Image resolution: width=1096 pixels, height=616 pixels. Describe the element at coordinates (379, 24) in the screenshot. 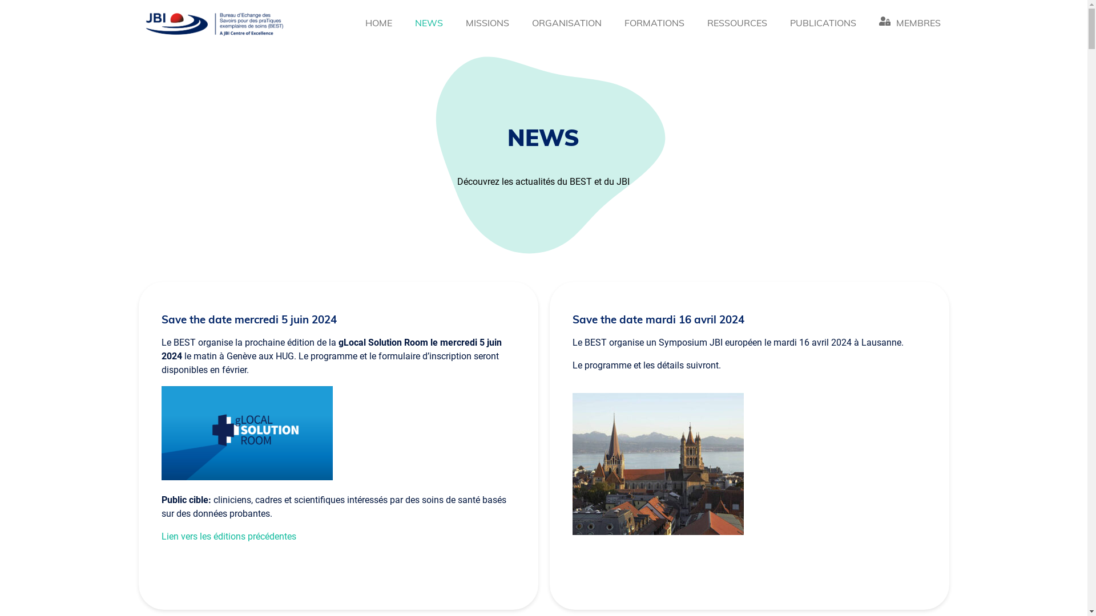

I see `HOME` at that location.